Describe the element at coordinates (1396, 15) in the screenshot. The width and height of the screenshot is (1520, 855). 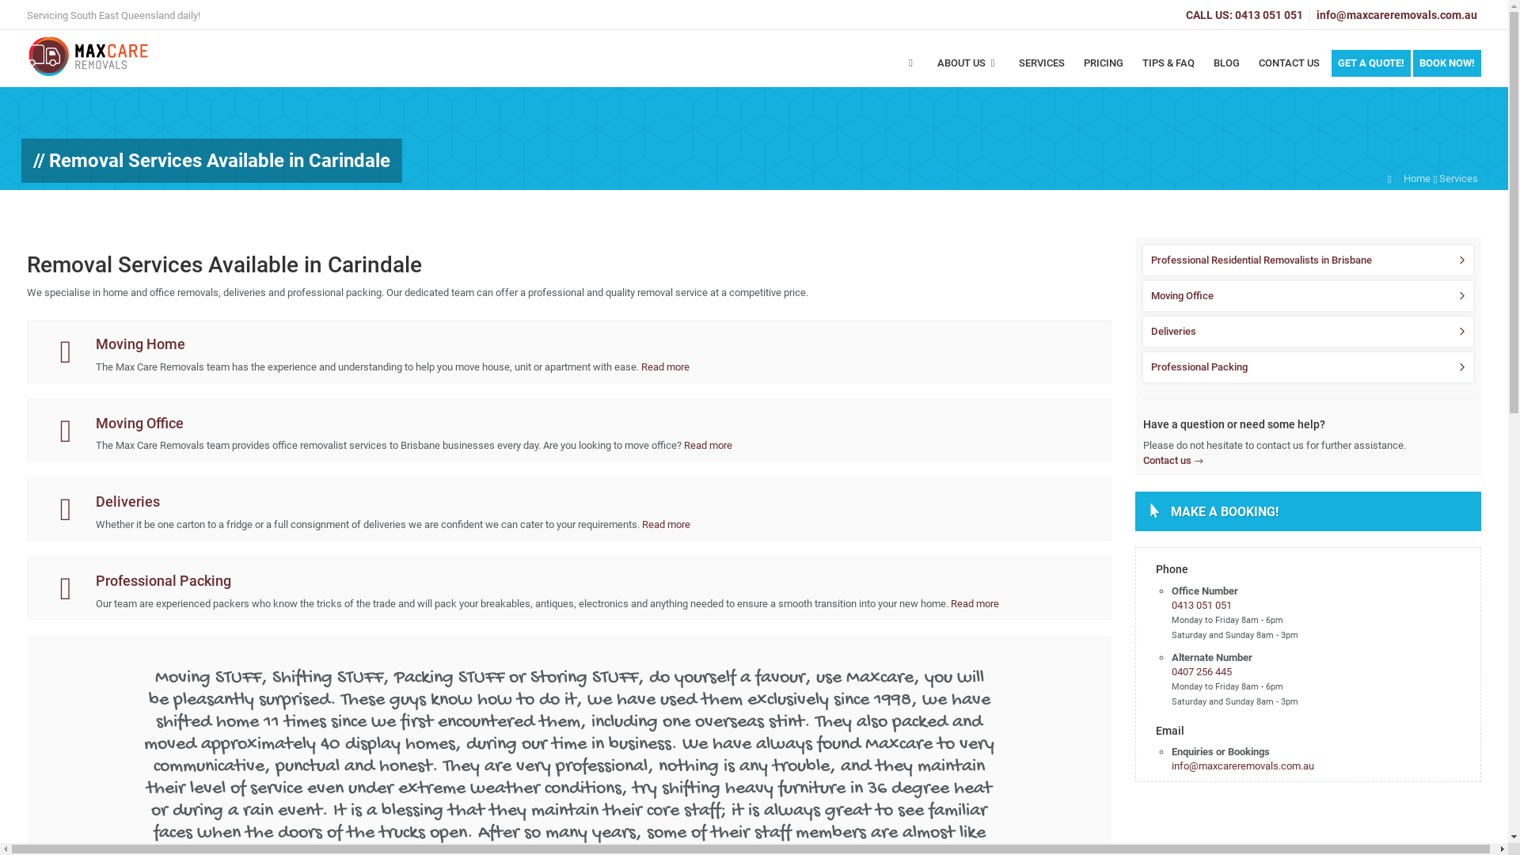
I see `info@maxcareremovals.com.au` at that location.